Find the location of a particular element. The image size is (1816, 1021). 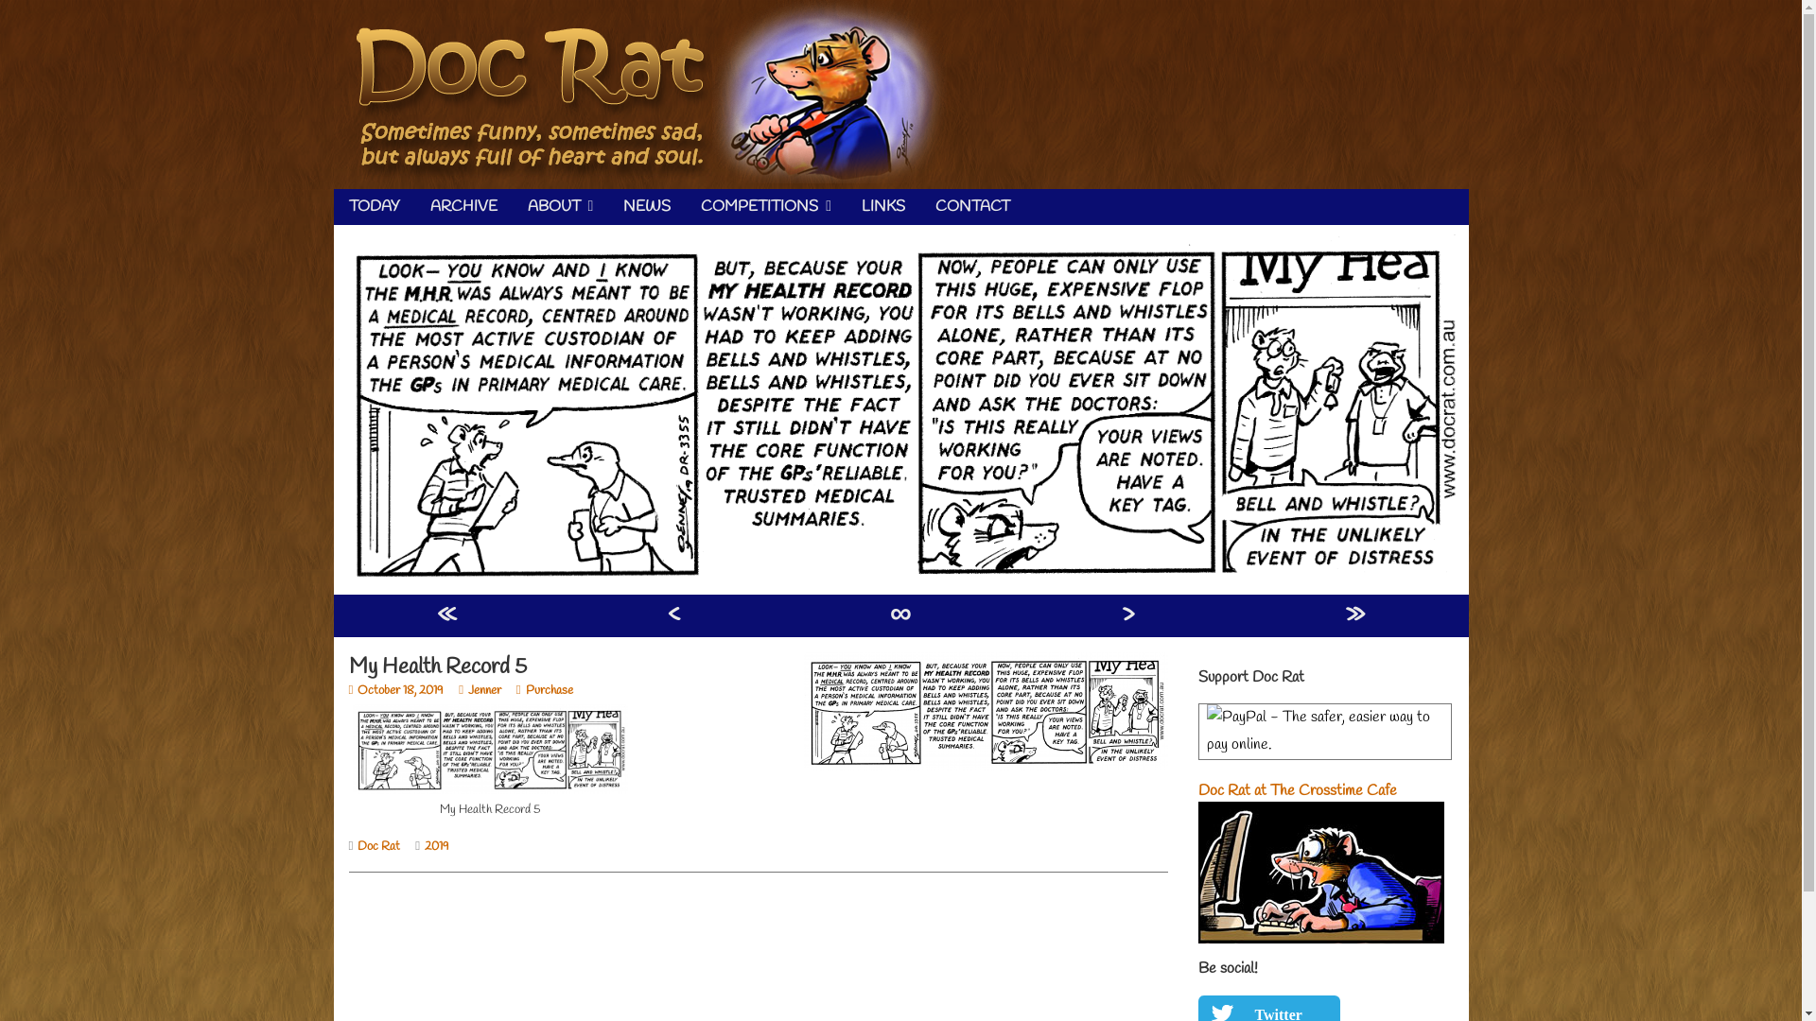

Purchase is located at coordinates (545, 690).